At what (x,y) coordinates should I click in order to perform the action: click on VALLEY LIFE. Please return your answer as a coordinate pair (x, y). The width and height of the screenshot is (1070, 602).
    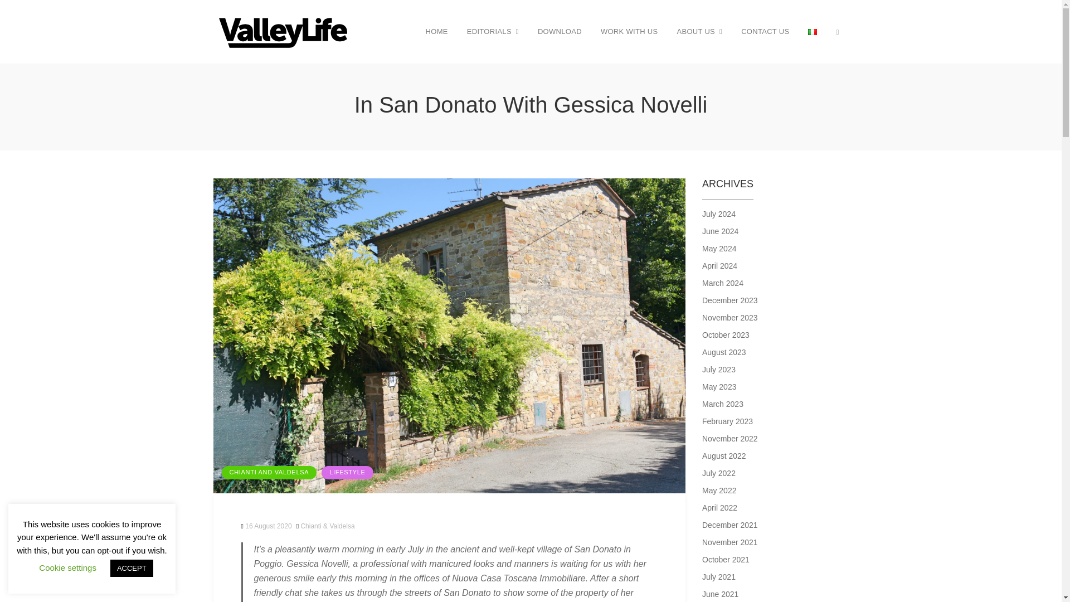
    Looking at the image, I should click on (236, 68).